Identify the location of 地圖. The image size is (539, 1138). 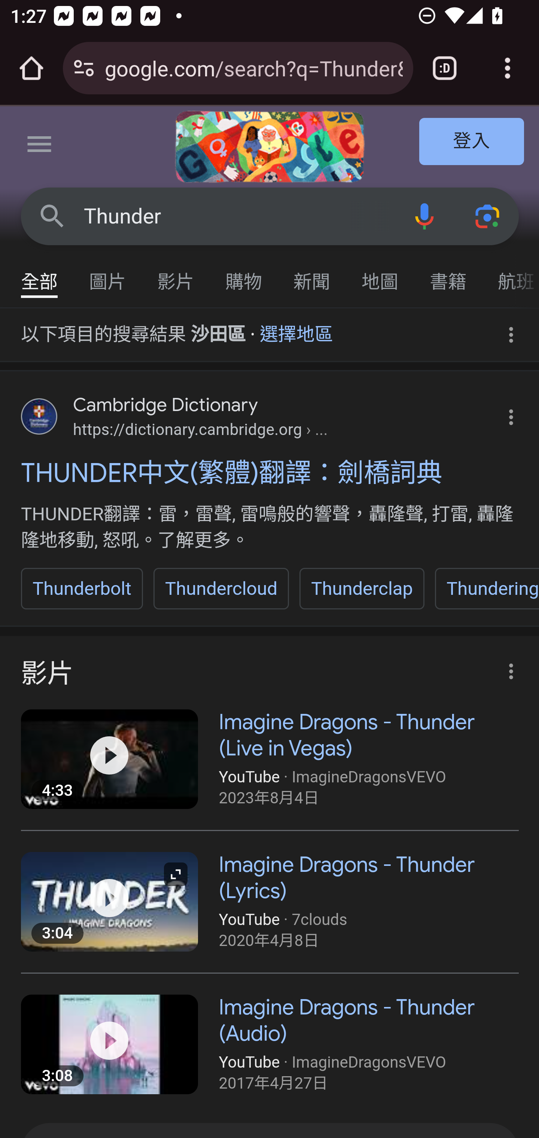
(380, 275).